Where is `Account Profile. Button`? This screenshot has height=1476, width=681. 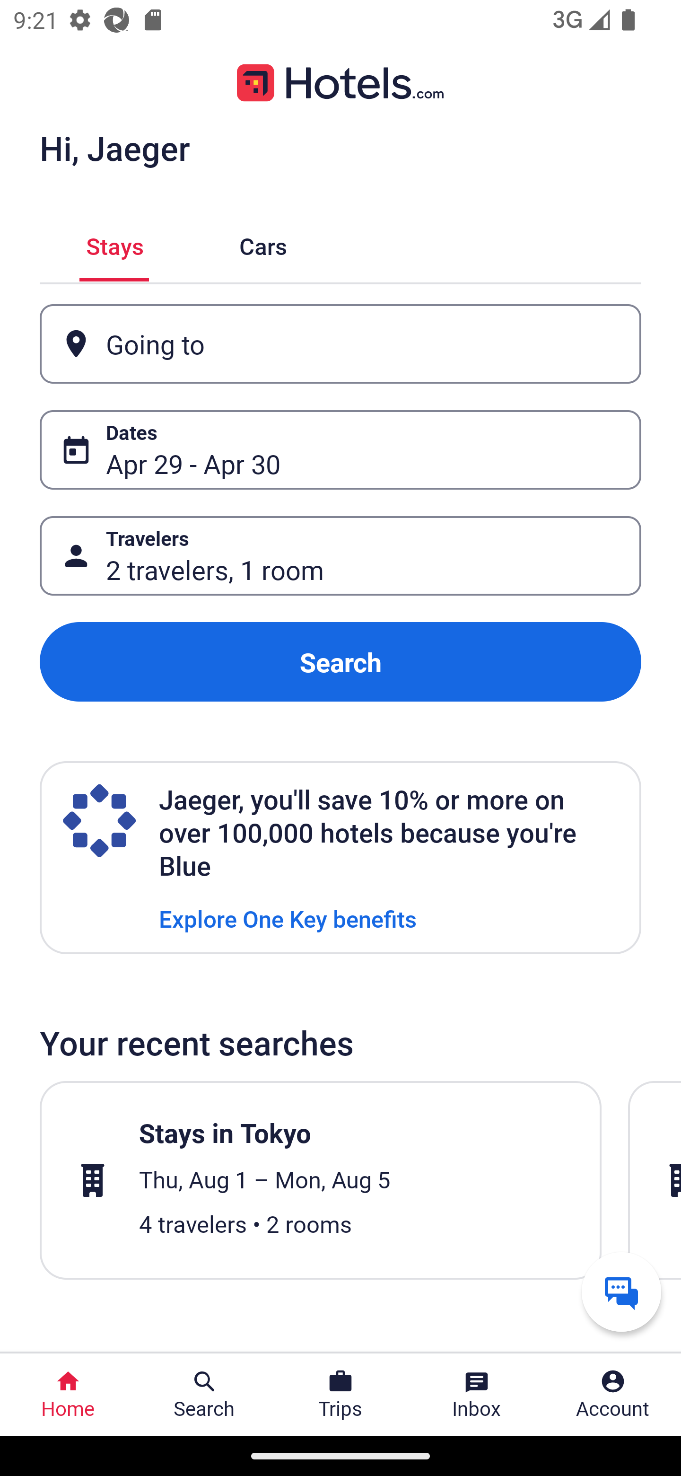
Account Profile. Button is located at coordinates (613, 1395).